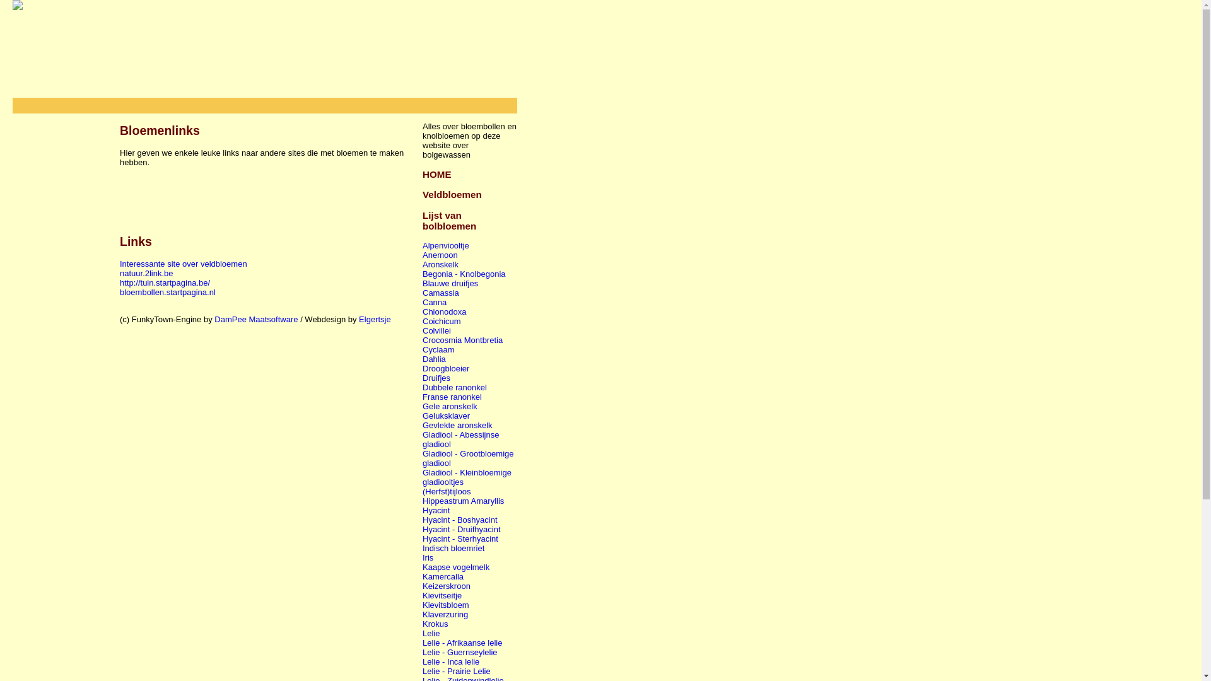 The image size is (1211, 681). Describe the element at coordinates (168, 293) in the screenshot. I see `bloembollen.startpagina.nl` at that location.